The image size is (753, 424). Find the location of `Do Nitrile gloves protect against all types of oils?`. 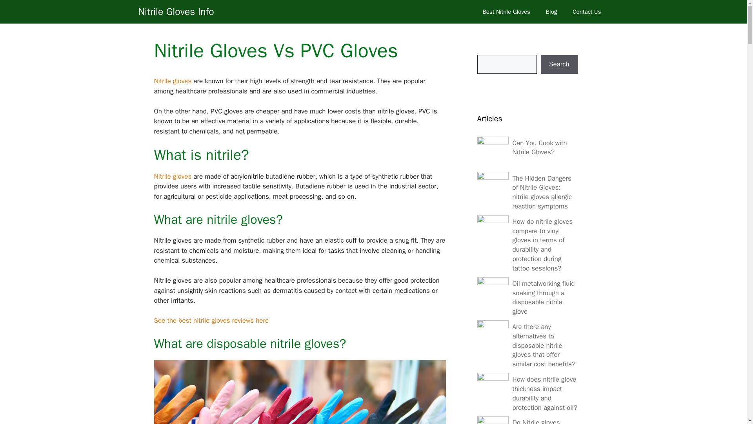

Do Nitrile gloves protect against all types of oils? is located at coordinates (538, 421).